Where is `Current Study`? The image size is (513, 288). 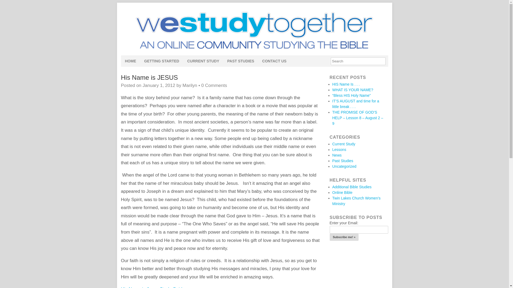
Current Study is located at coordinates (344, 144).